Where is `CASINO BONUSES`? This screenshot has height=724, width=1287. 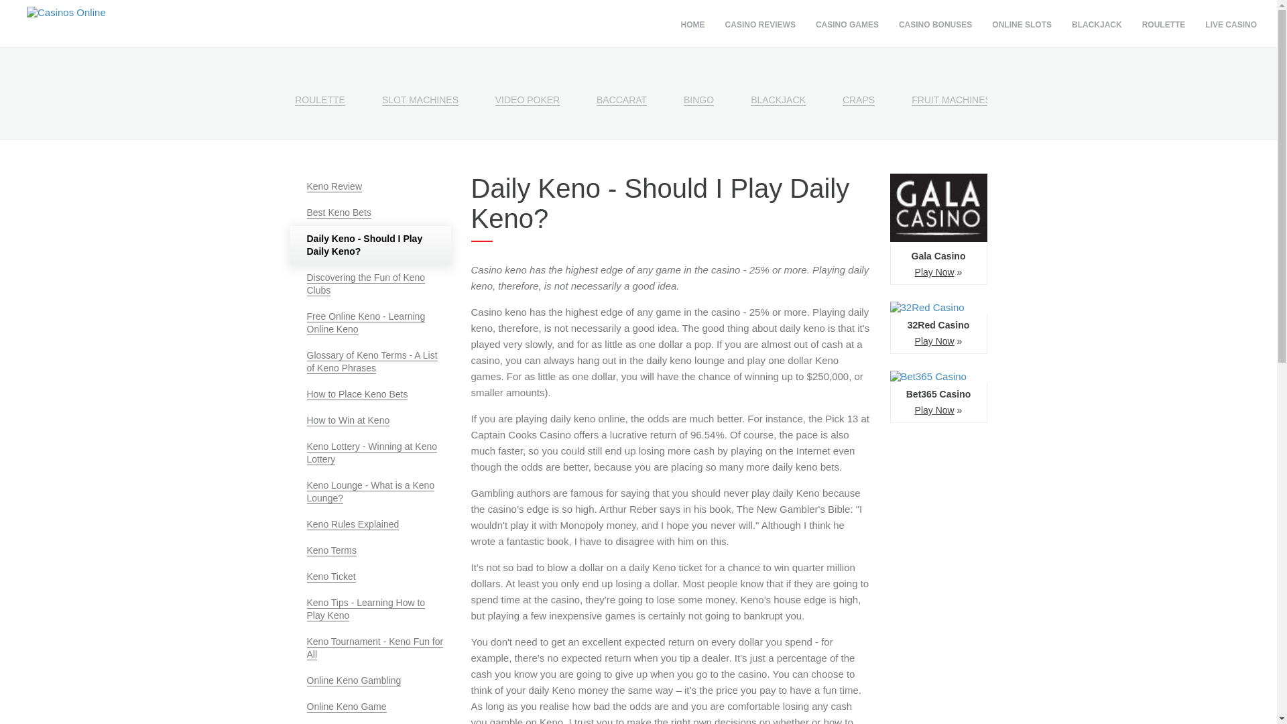 CASINO BONUSES is located at coordinates (935, 23).